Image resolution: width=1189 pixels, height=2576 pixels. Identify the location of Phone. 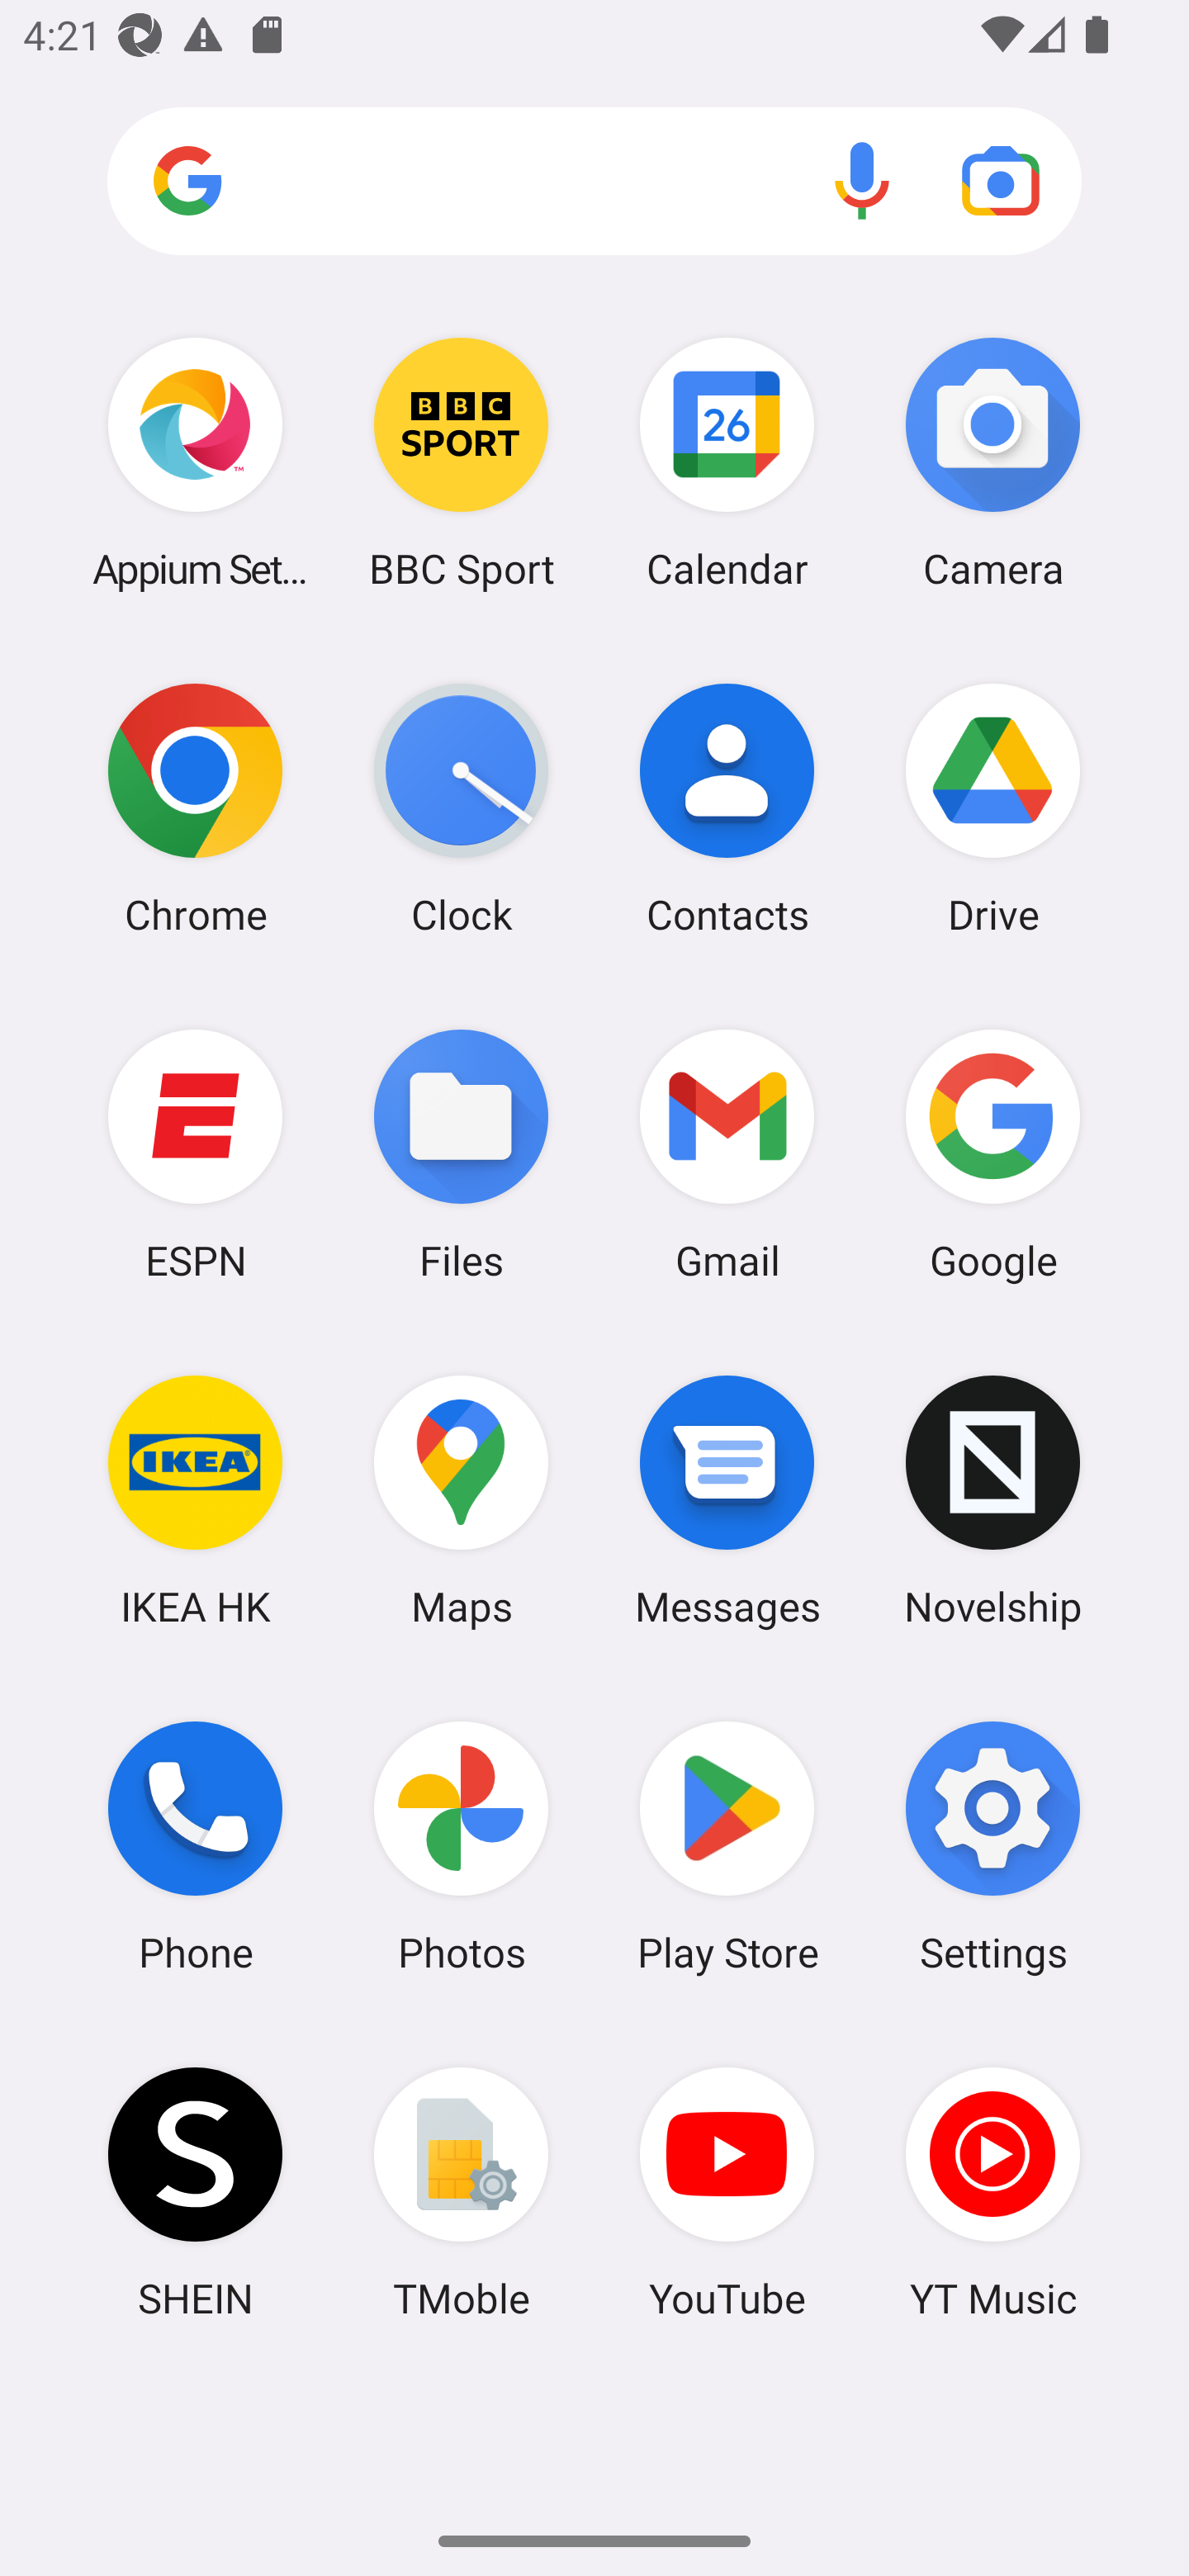
(195, 1847).